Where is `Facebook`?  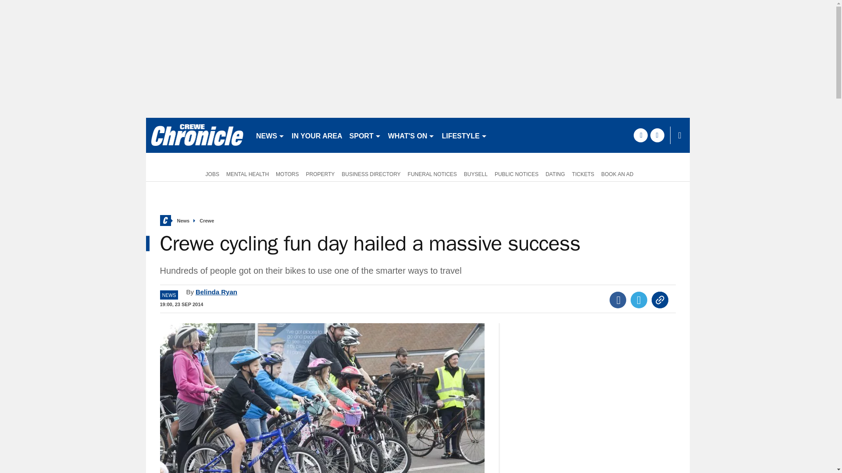 Facebook is located at coordinates (618, 300).